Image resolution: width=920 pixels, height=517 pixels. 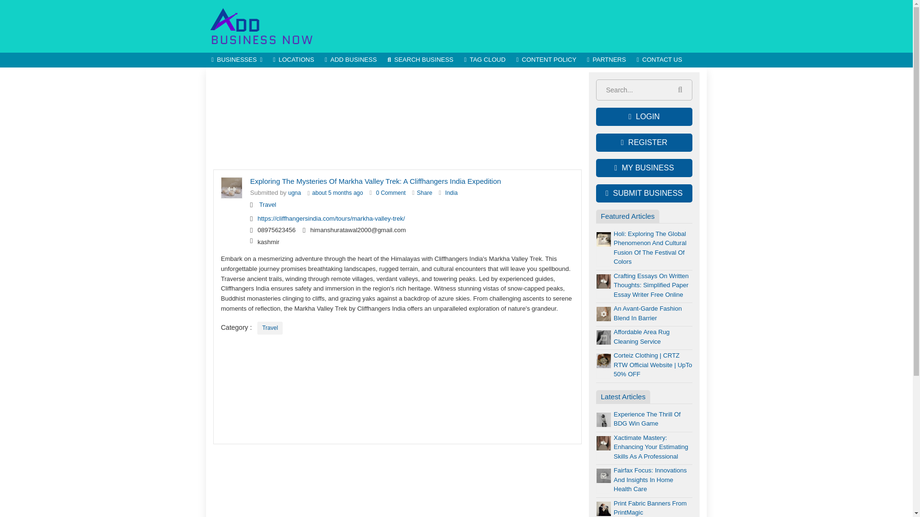 I want to click on TAG CLOUD, so click(x=484, y=60).